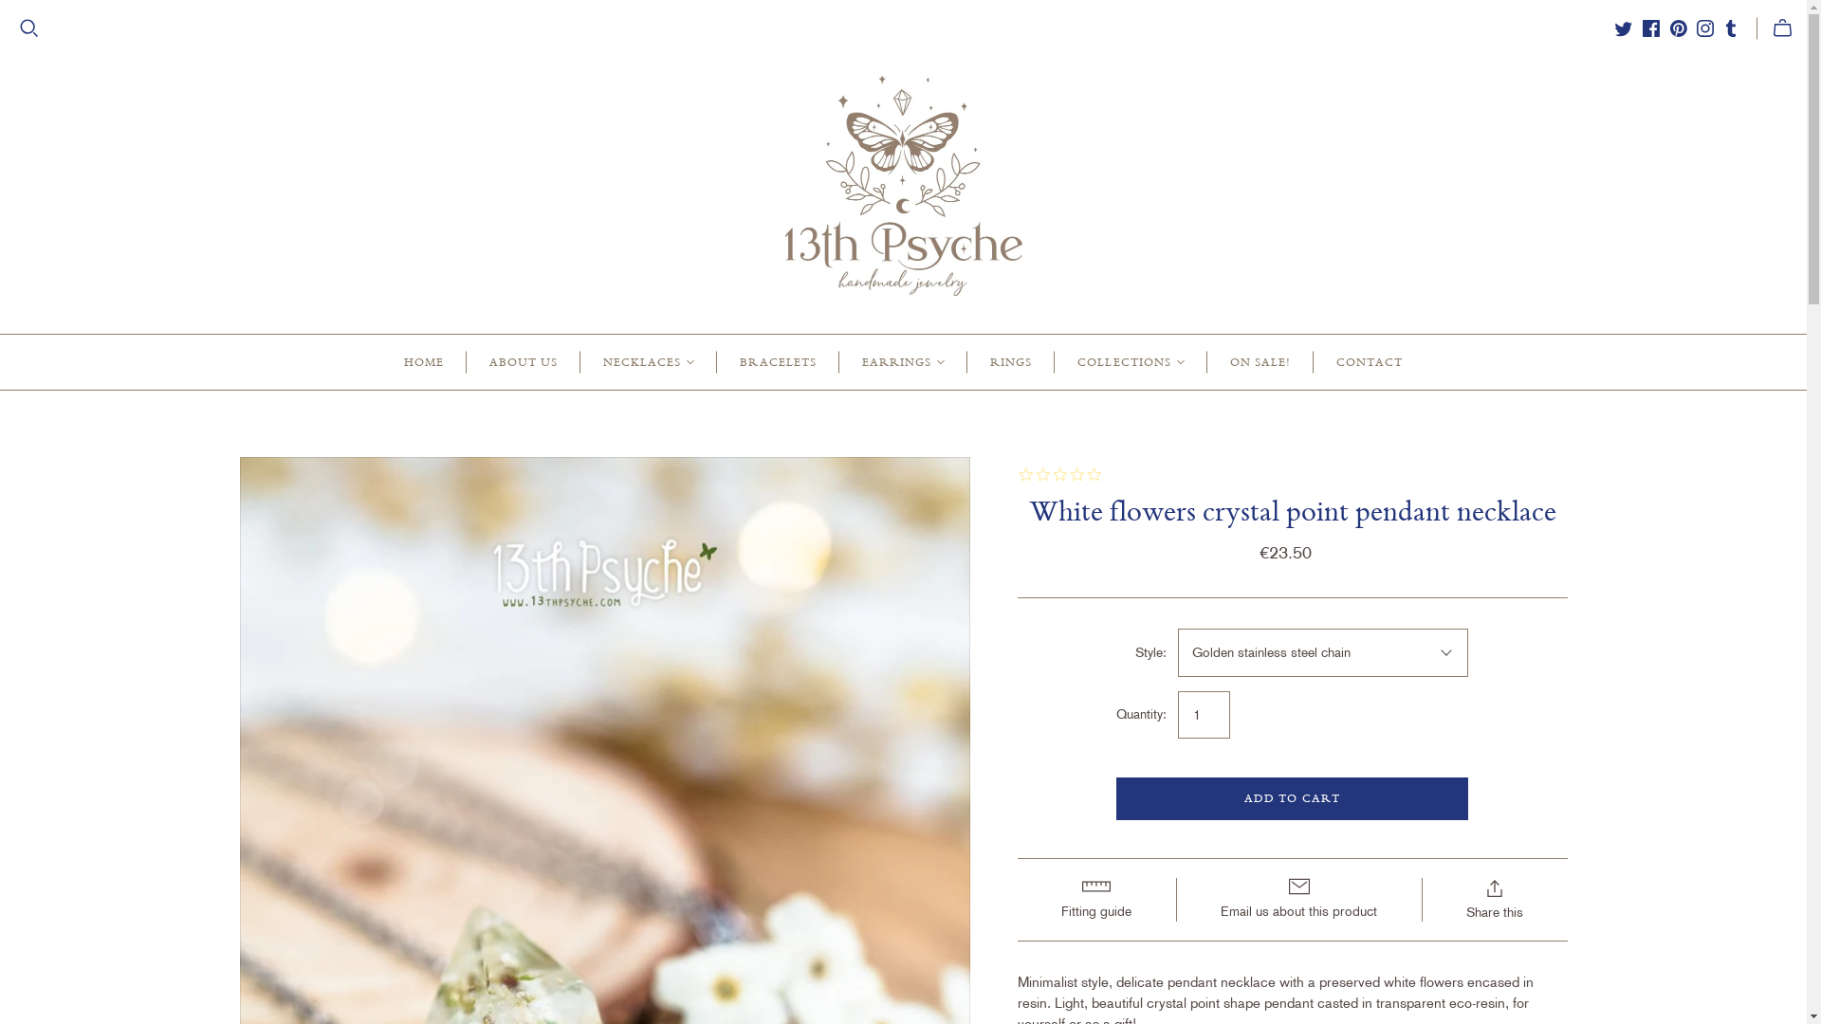 This screenshot has width=1821, height=1024. Describe the element at coordinates (1131, 361) in the screenshot. I see `COLLECTIONS` at that location.